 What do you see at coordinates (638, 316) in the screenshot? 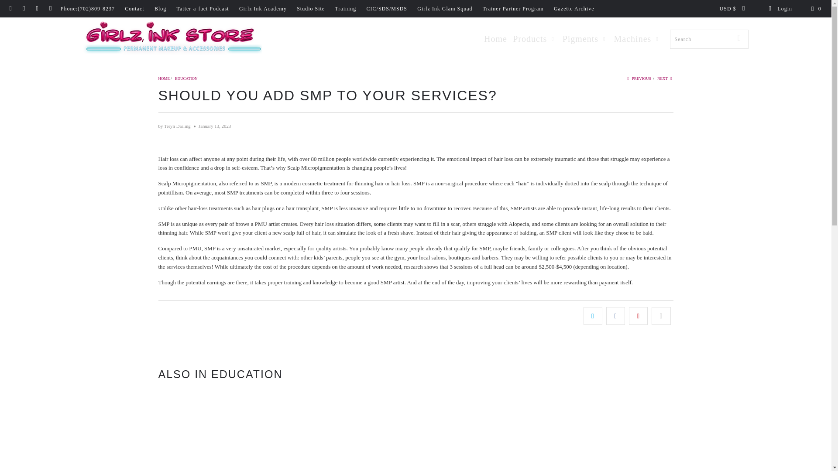
I see `Share this on Pinterest` at bounding box center [638, 316].